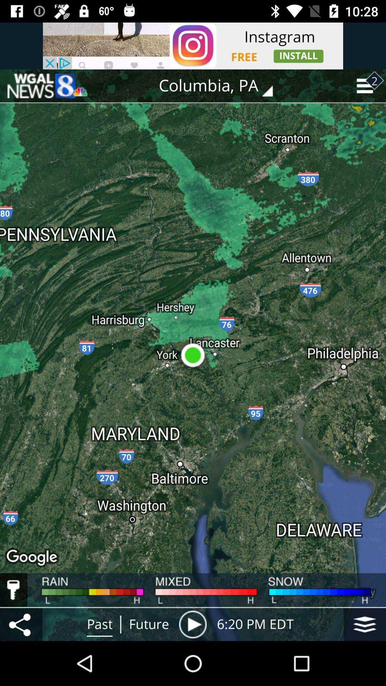 This screenshot has height=686, width=386. I want to click on tap item next to the past icon, so click(21, 624).